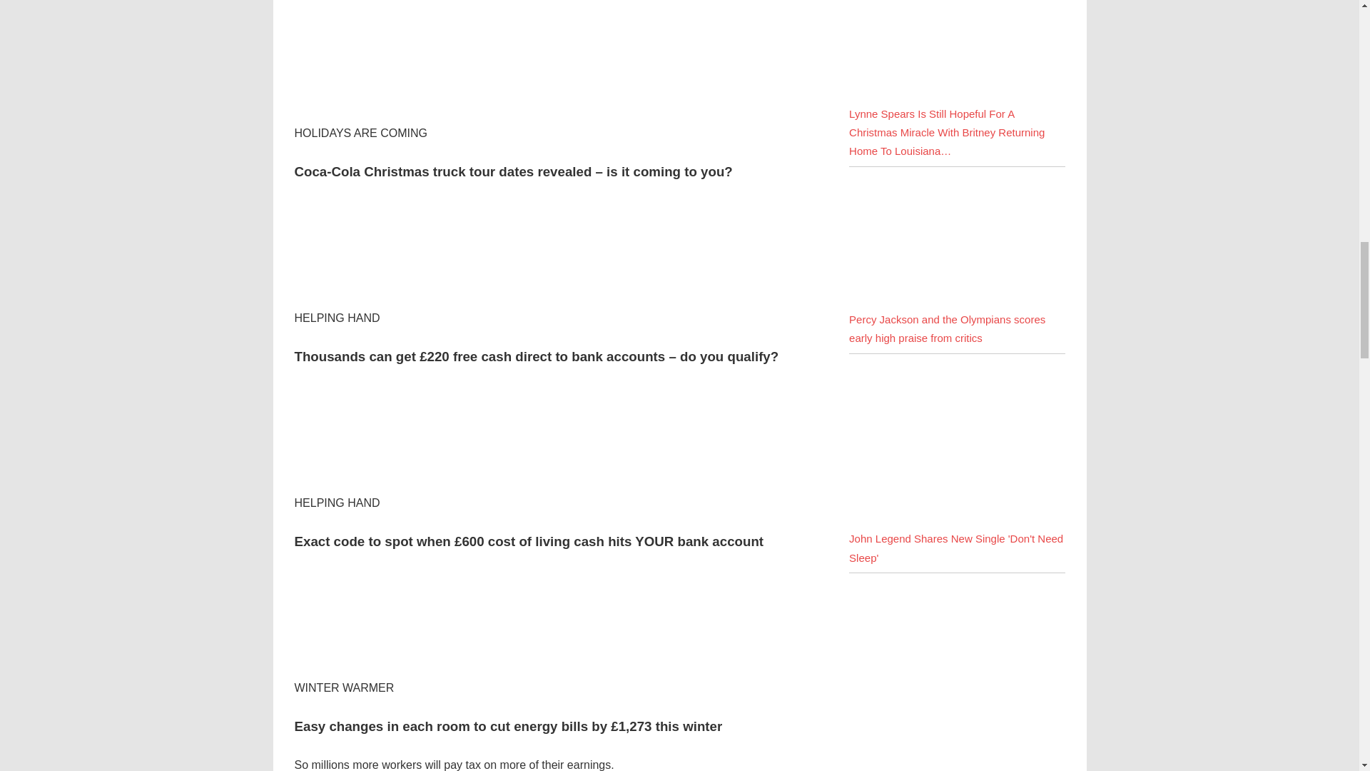 This screenshot has width=1370, height=771. I want to click on John Legend Shares New Single 'Don't Need Sleep', so click(956, 548).